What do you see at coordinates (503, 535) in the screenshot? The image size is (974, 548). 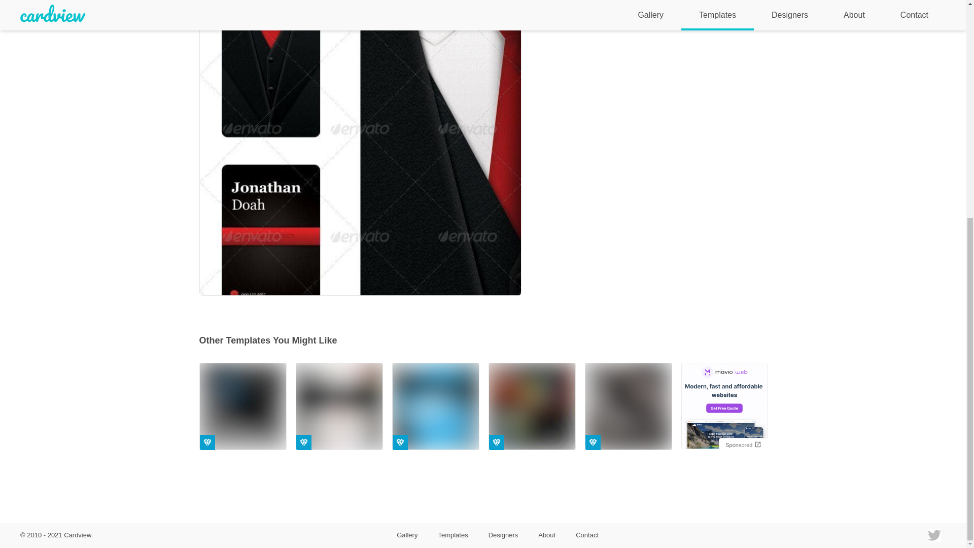 I see `Designers` at bounding box center [503, 535].